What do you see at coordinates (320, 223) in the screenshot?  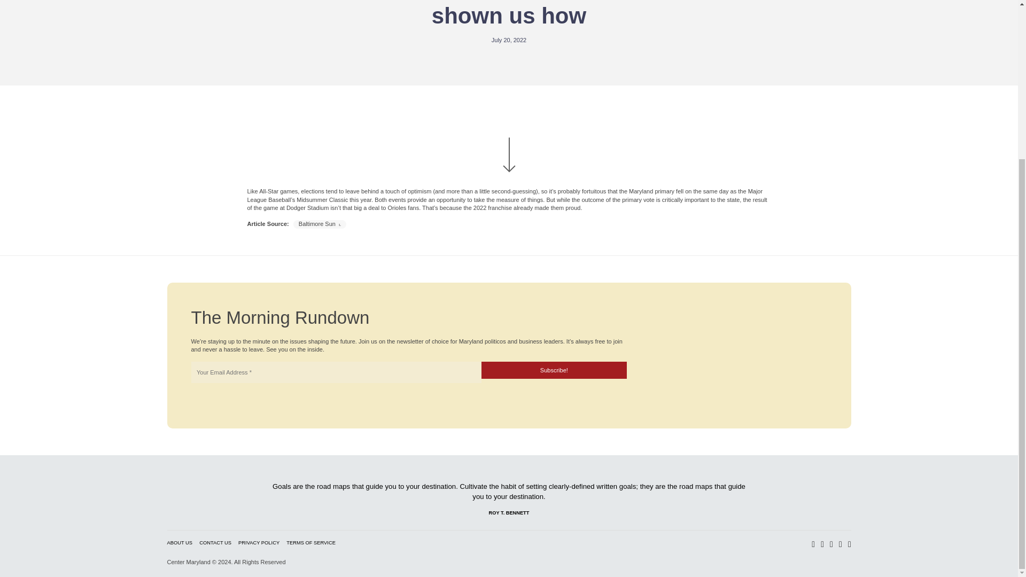 I see `Baltimore Sun` at bounding box center [320, 223].